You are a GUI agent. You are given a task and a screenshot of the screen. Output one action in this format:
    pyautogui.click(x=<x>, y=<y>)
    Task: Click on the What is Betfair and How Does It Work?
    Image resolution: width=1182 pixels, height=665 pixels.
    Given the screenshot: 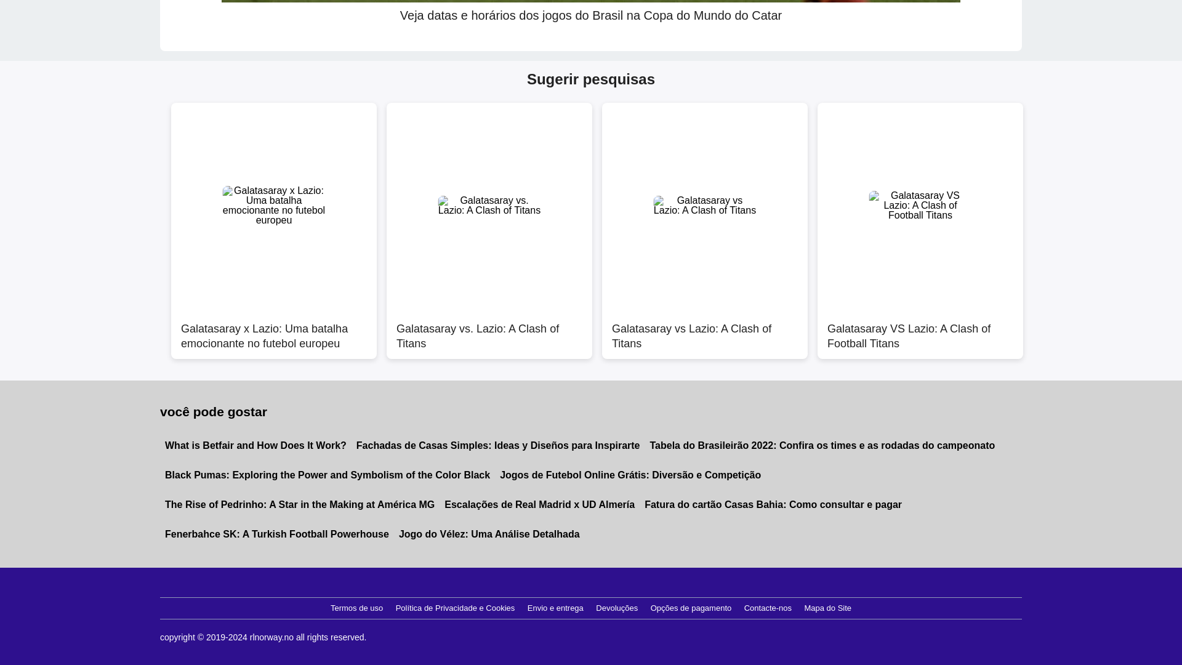 What is the action you would take?
    pyautogui.click(x=255, y=446)
    